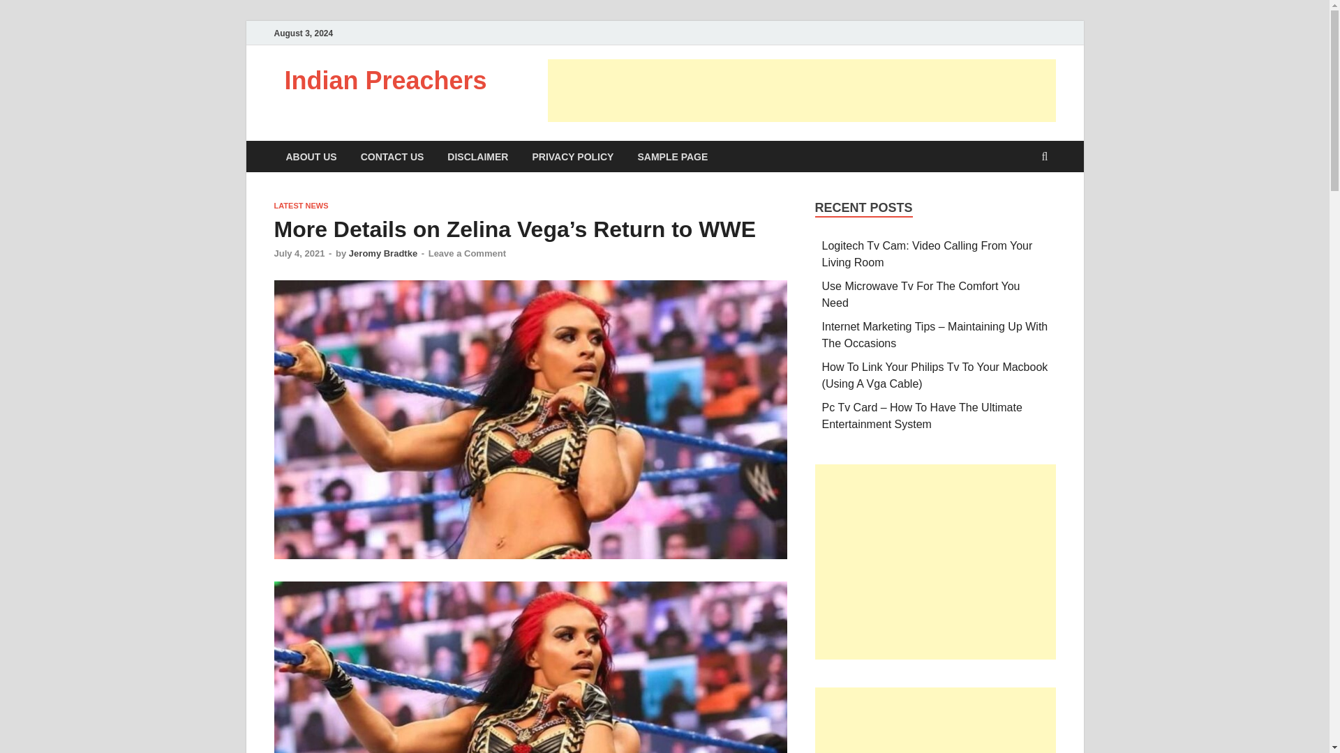 This screenshot has width=1340, height=753. I want to click on CONTACT US, so click(392, 156).